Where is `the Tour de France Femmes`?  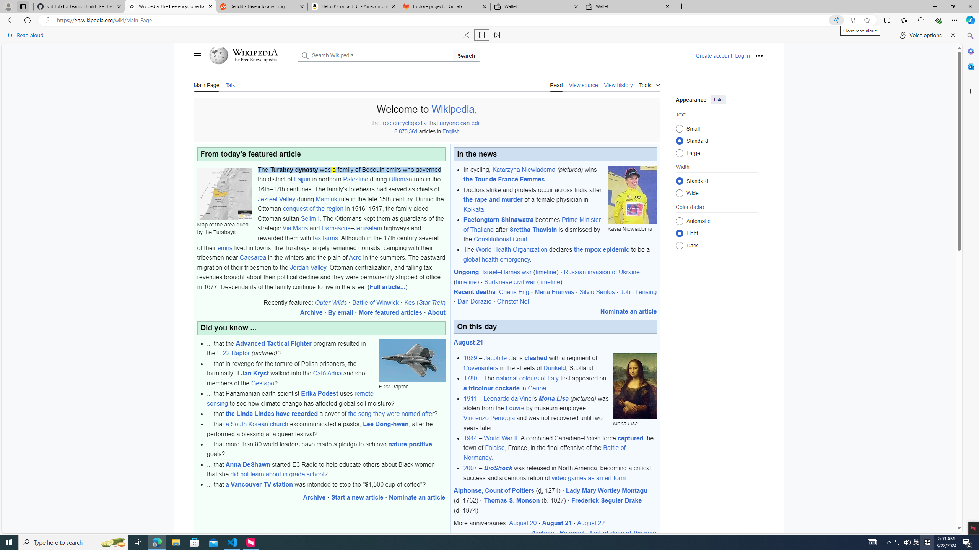 the Tour de France Femmes is located at coordinates (504, 180).